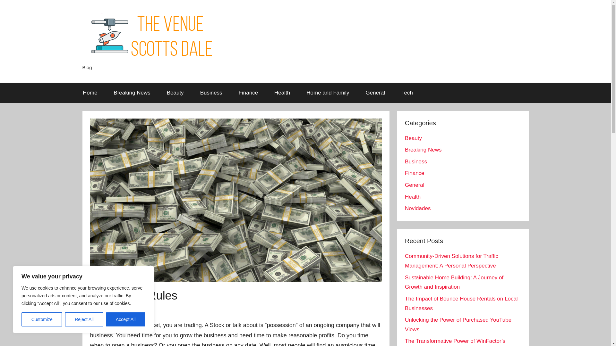 The width and height of the screenshot is (616, 346). I want to click on Beauty, so click(175, 93).